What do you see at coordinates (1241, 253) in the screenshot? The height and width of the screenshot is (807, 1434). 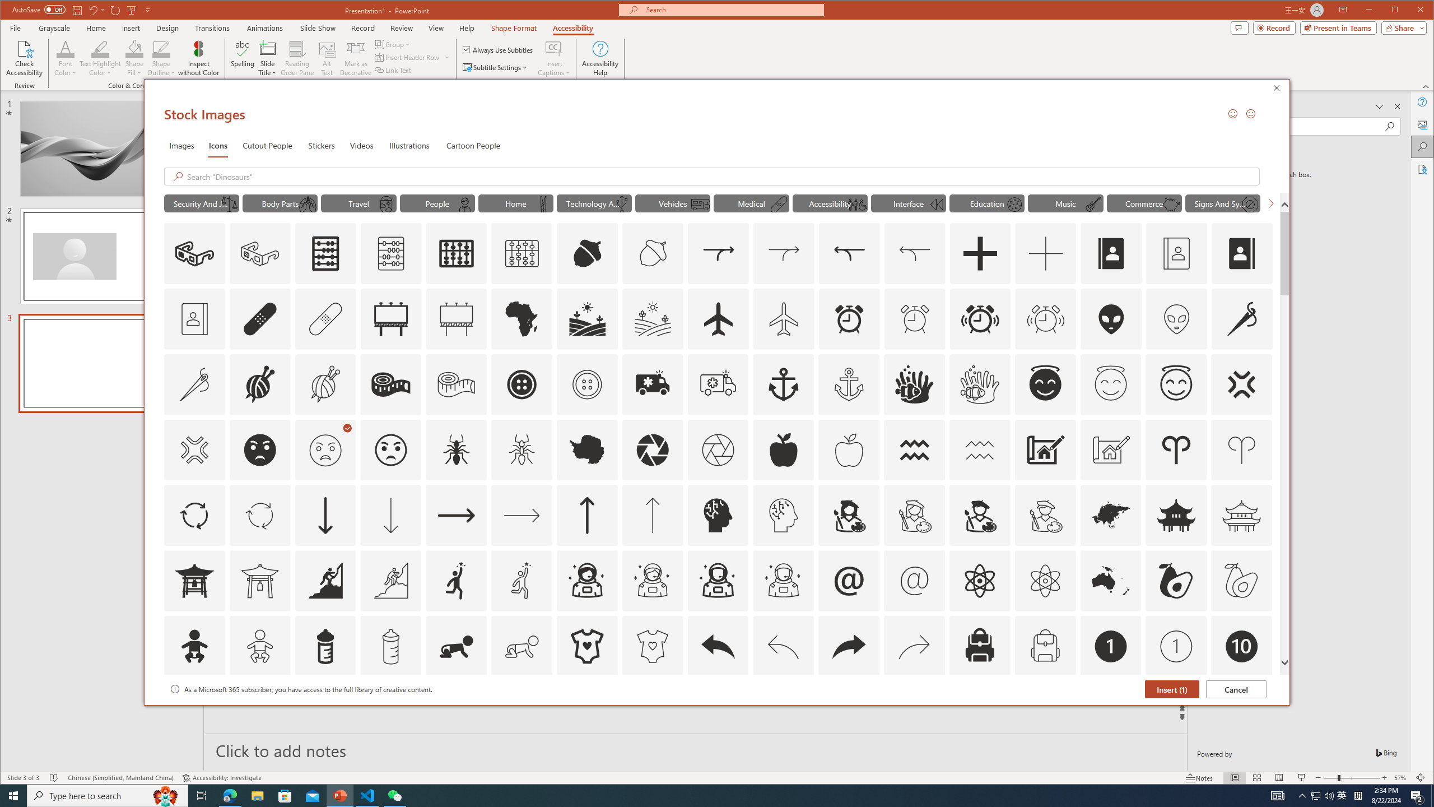 I see `AutomationID: Icons_AddressBook_RTL` at bounding box center [1241, 253].